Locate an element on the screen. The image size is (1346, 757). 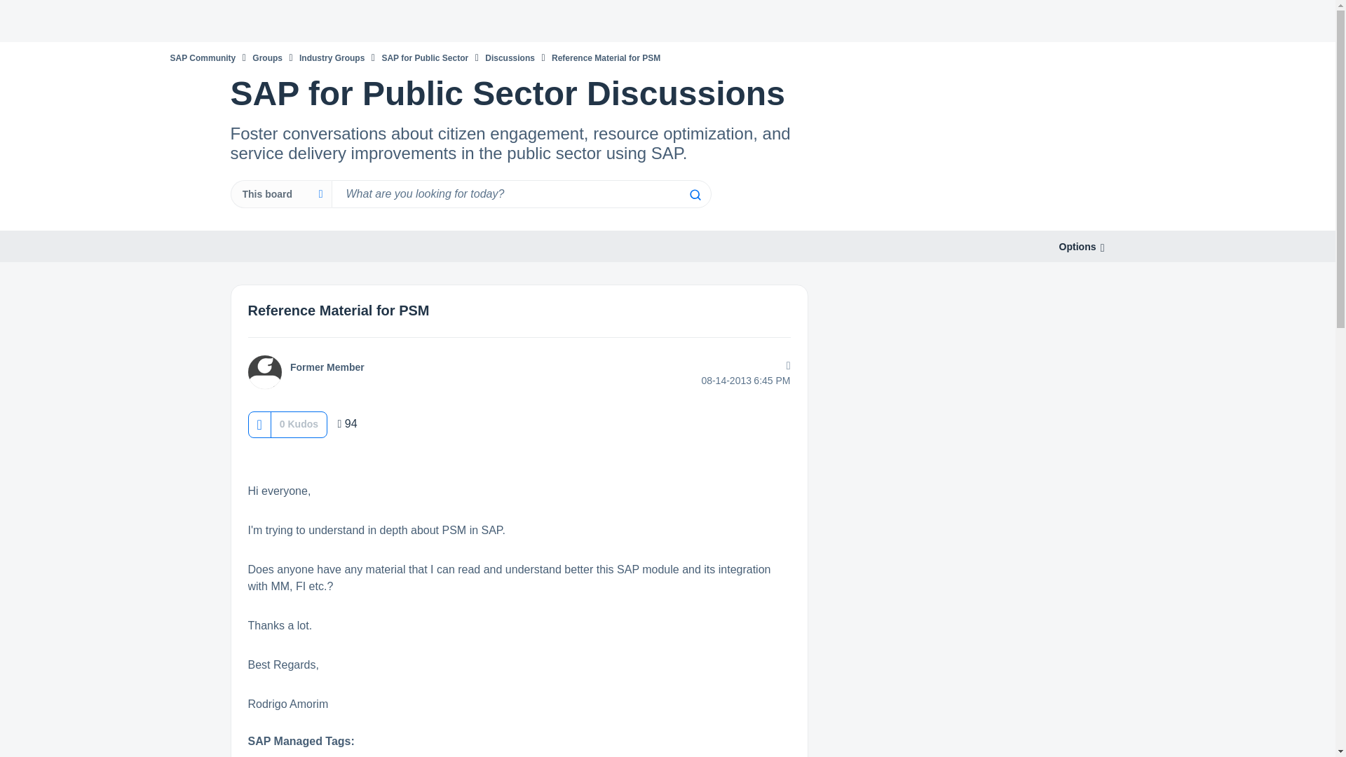
SAP for Public Sector is located at coordinates (425, 57).